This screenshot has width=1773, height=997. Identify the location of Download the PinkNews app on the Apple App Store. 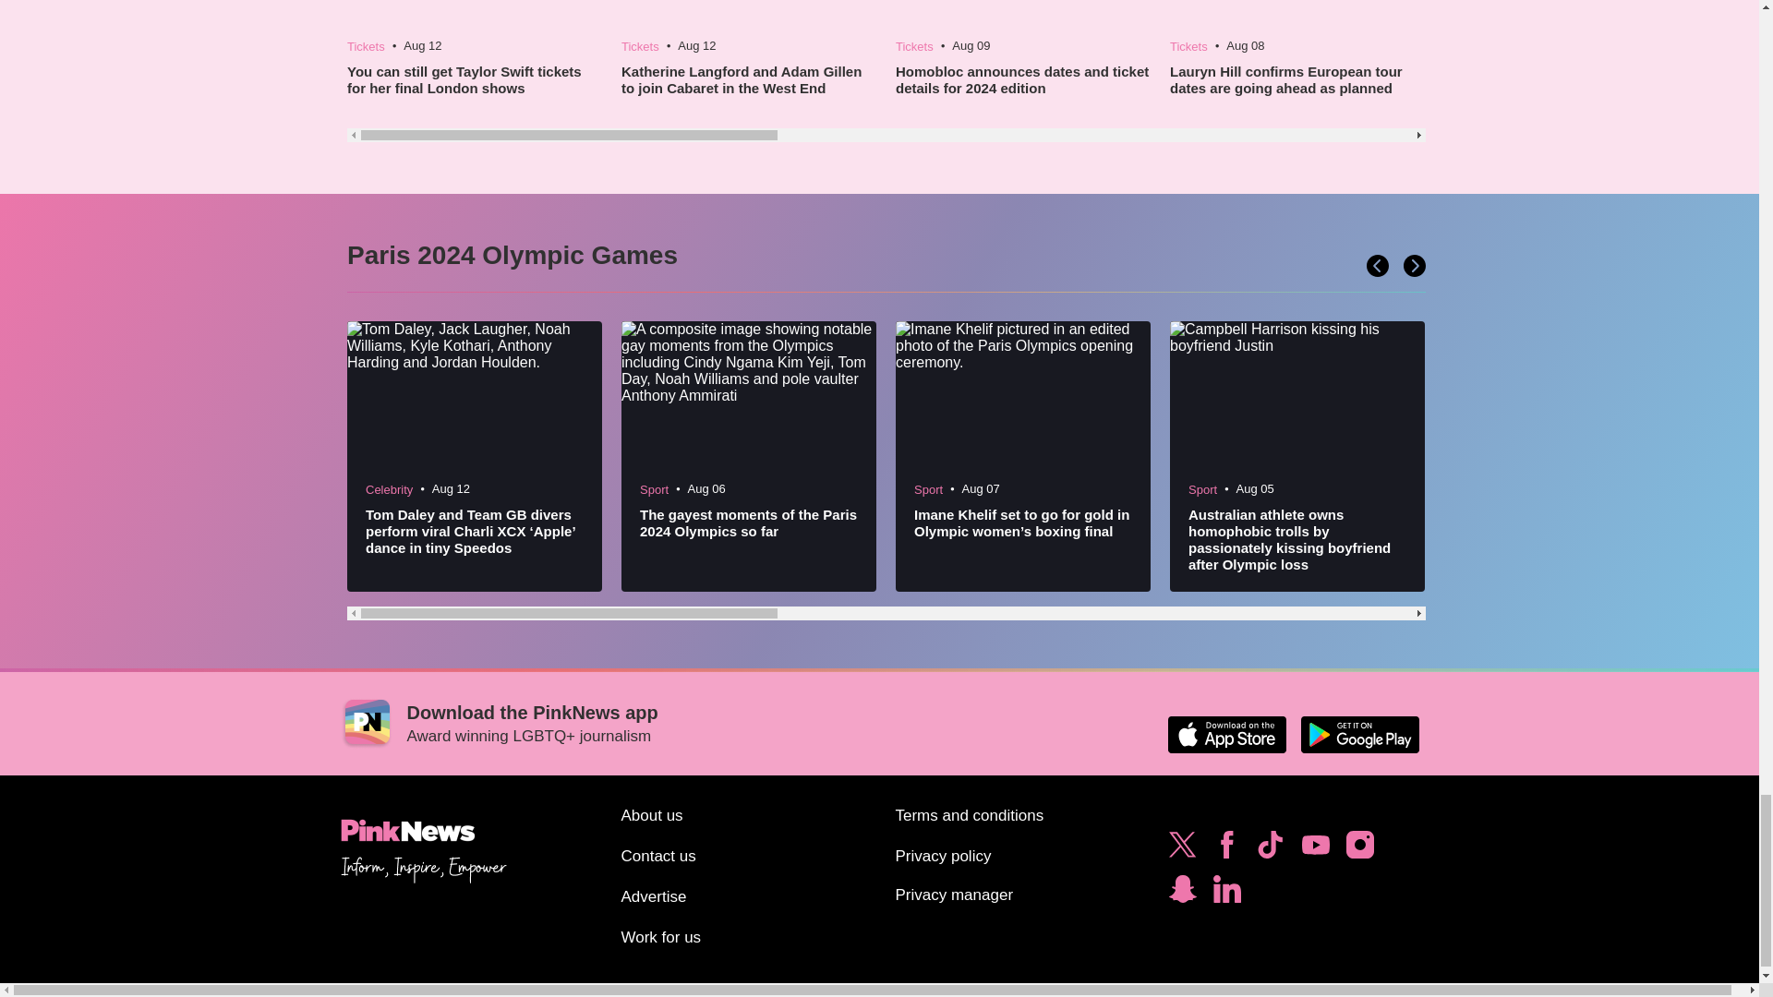
(1226, 735).